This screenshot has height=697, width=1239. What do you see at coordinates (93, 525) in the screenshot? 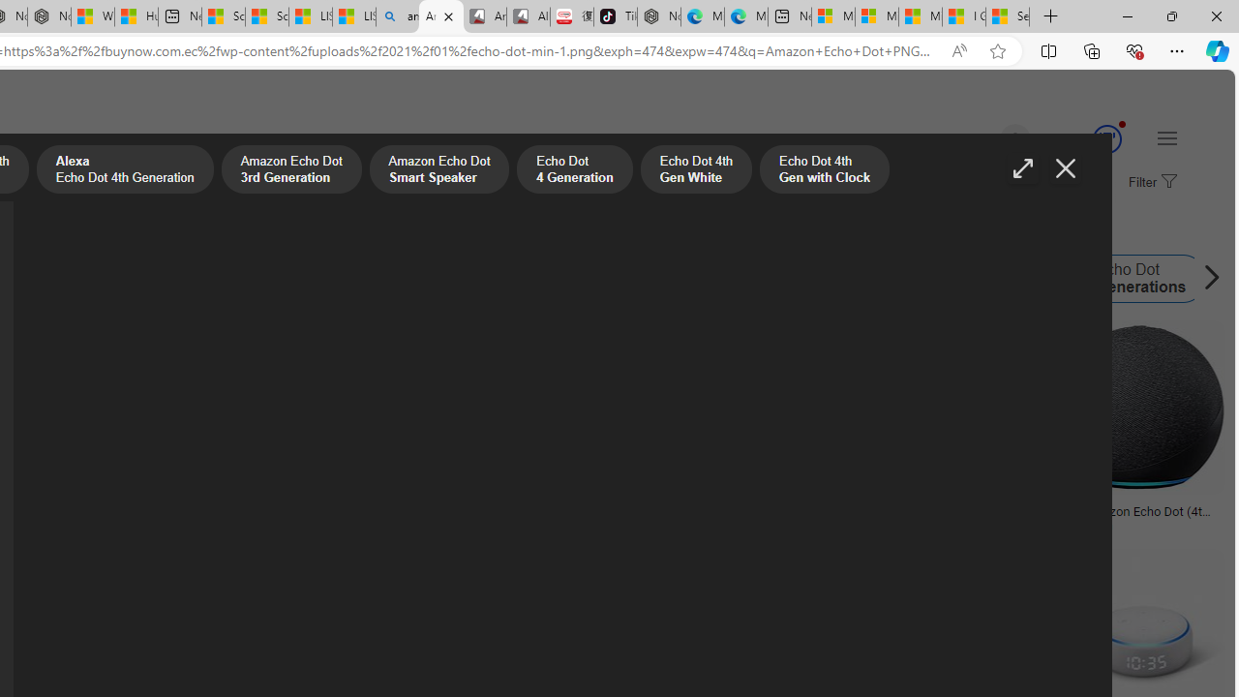
I see `pnghq.com` at bounding box center [93, 525].